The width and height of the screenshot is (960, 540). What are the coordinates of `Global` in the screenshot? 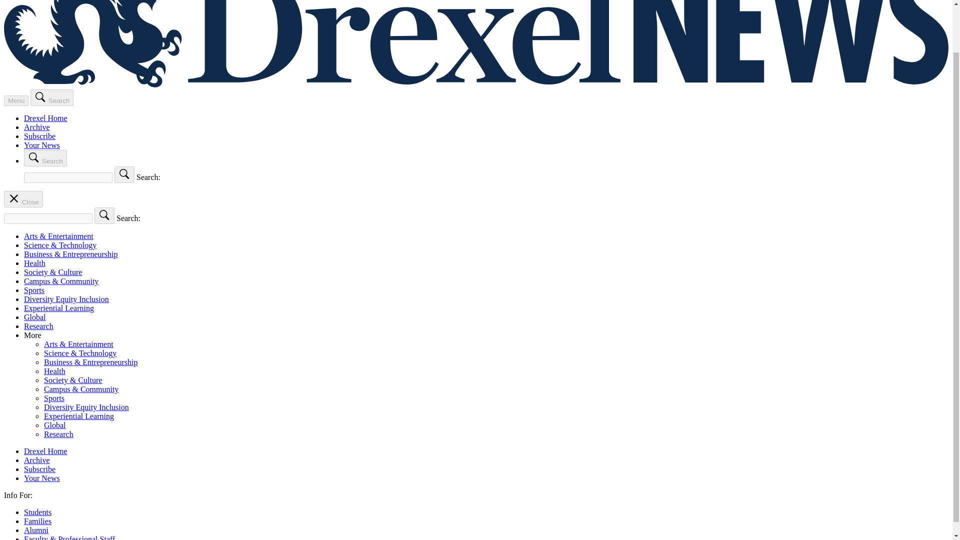 It's located at (35, 317).